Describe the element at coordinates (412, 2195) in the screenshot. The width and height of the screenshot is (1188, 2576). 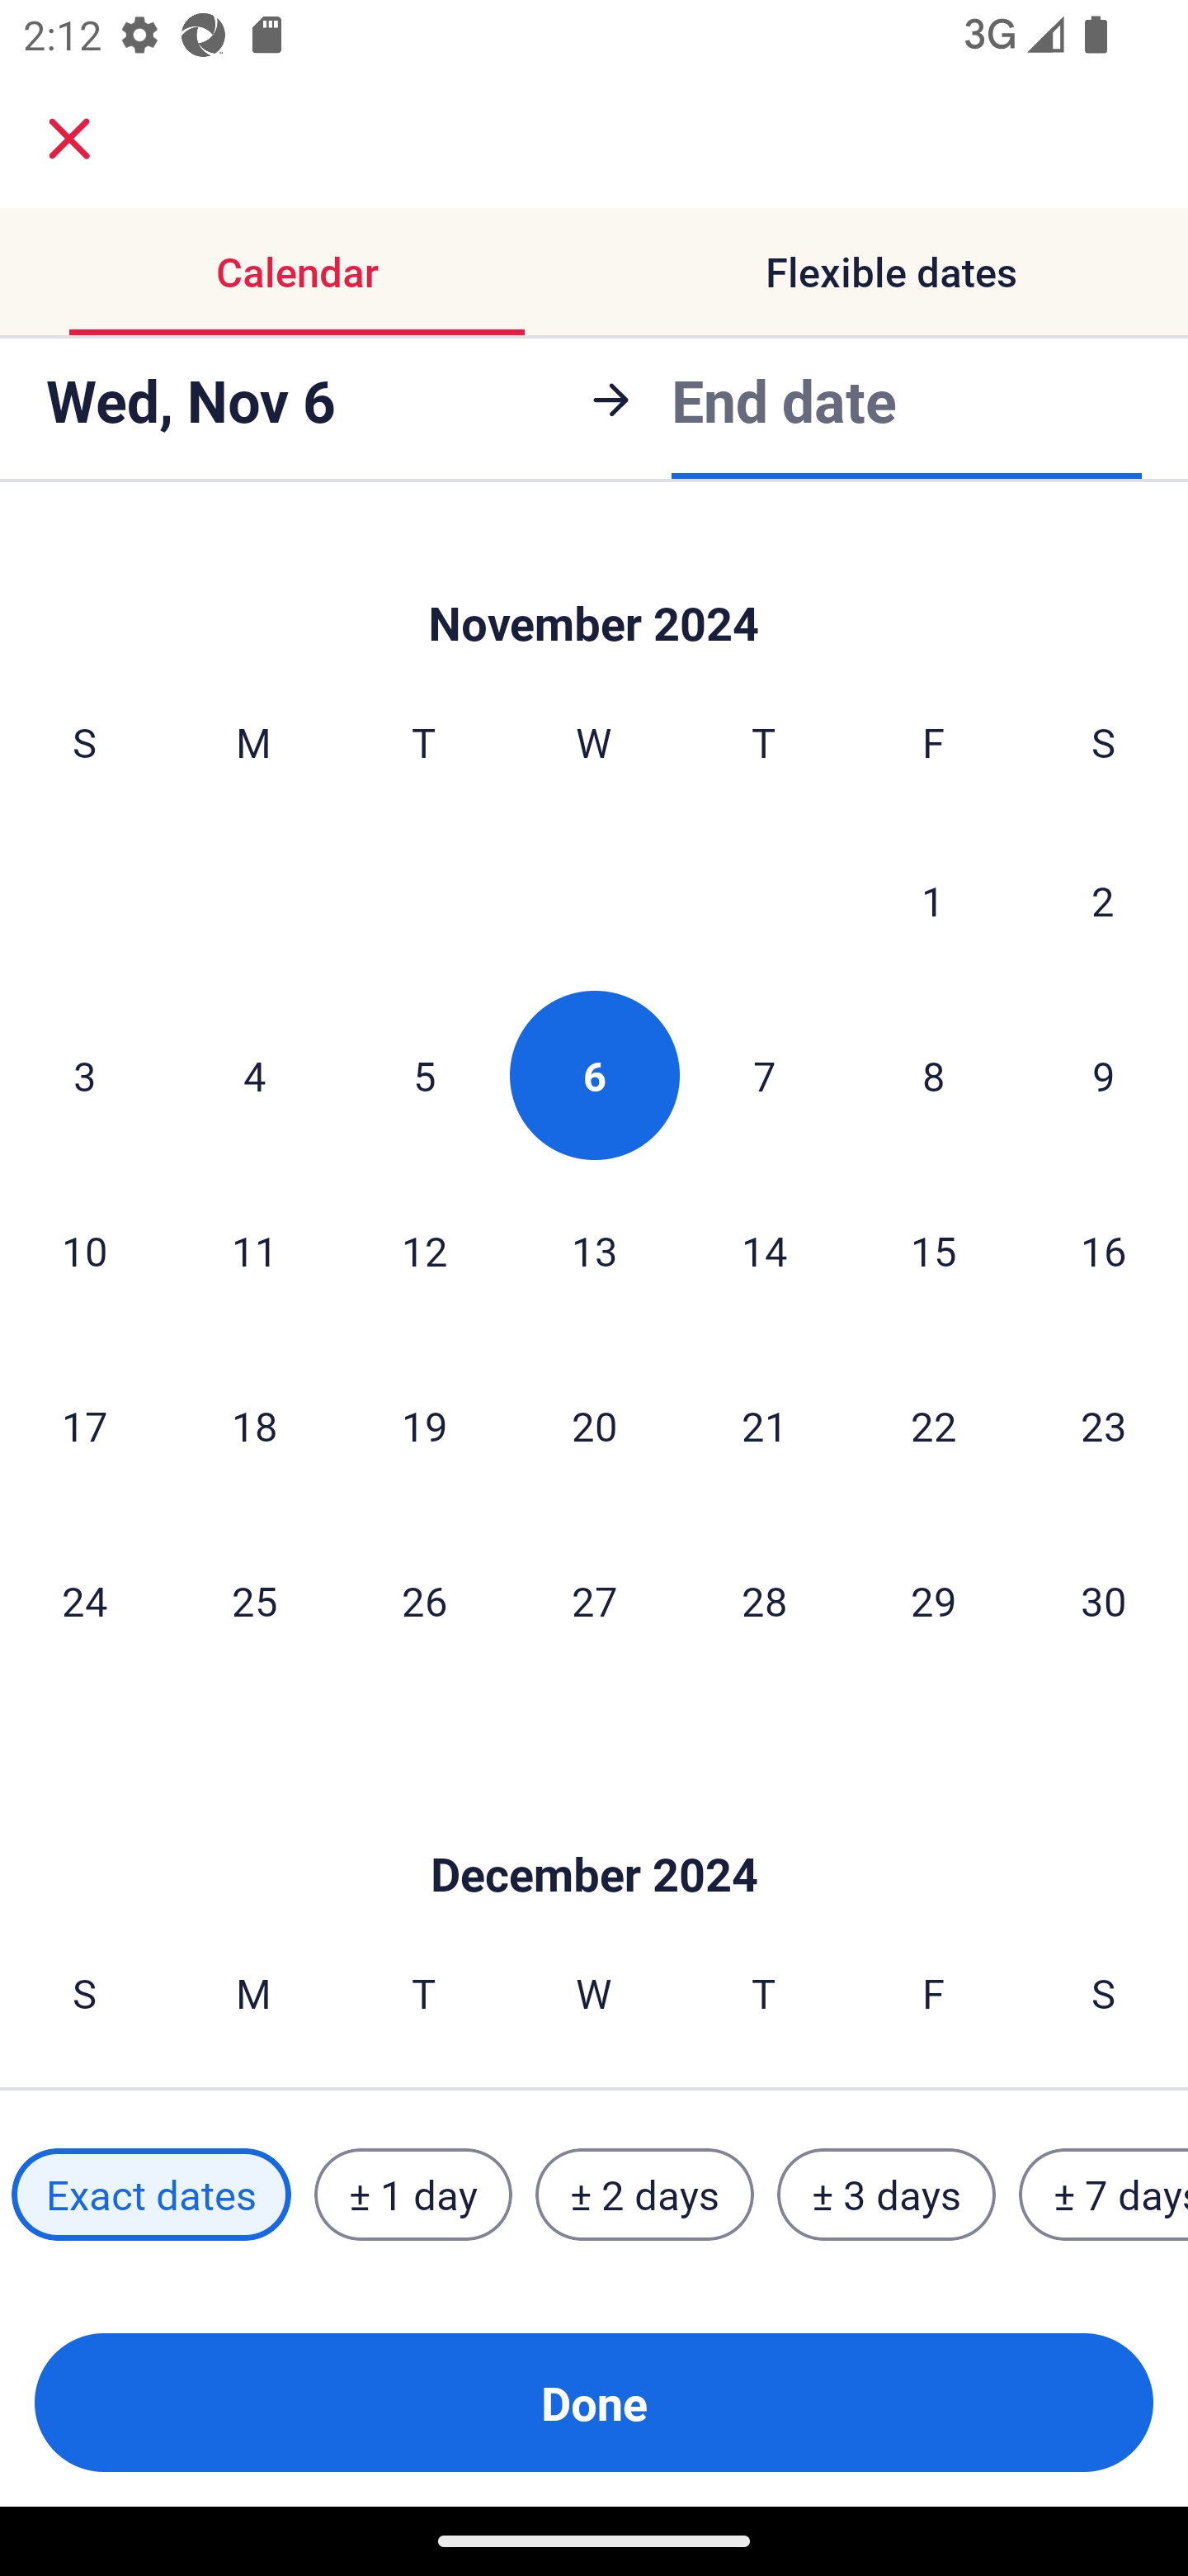
I see `± 1 day` at that location.